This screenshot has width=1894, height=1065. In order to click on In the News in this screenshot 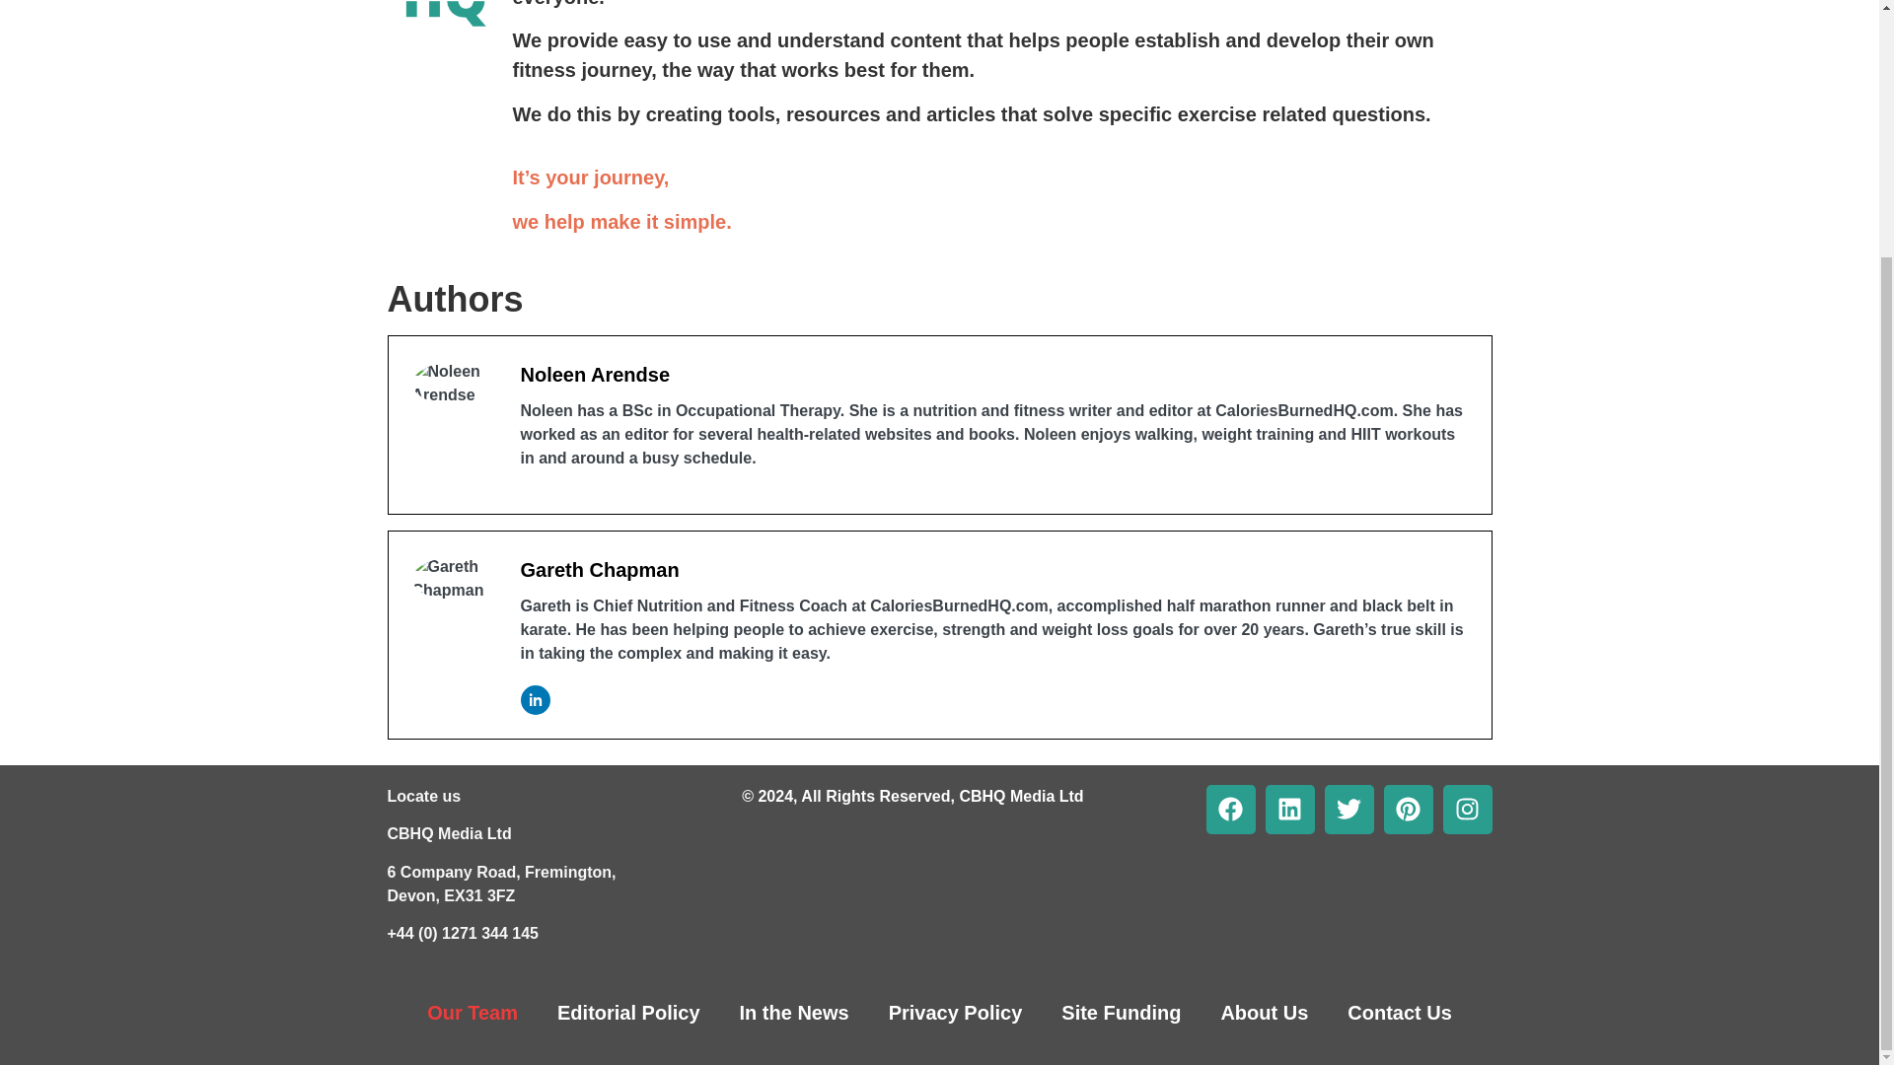, I will do `click(794, 1012)`.